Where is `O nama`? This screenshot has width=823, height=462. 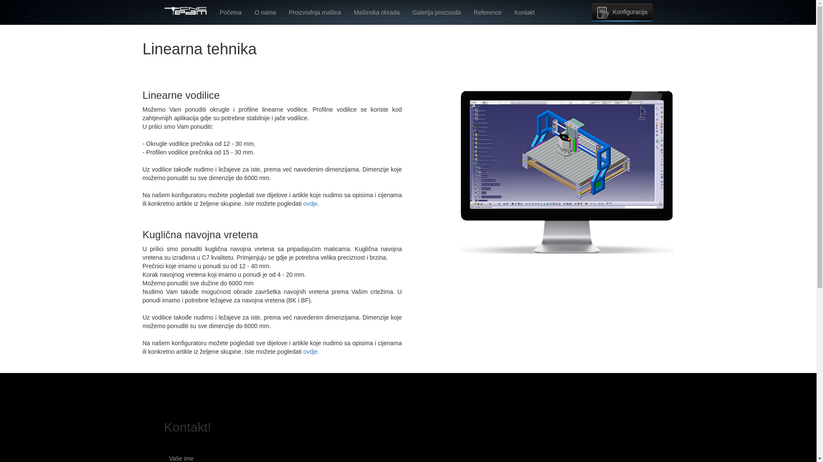 O nama is located at coordinates (265, 12).